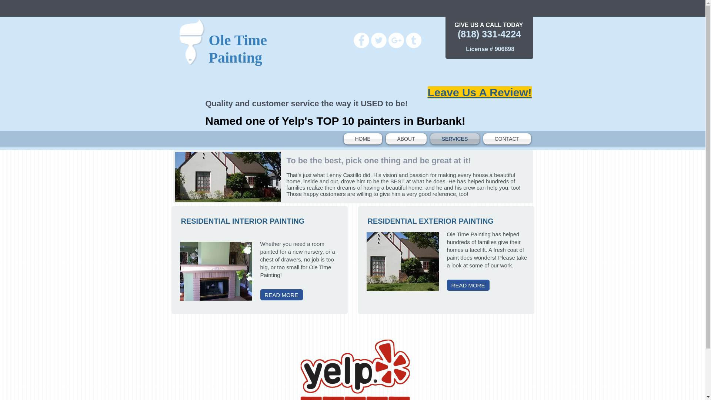 Image resolution: width=711 pixels, height=400 pixels. I want to click on READ MORE, so click(281, 295).